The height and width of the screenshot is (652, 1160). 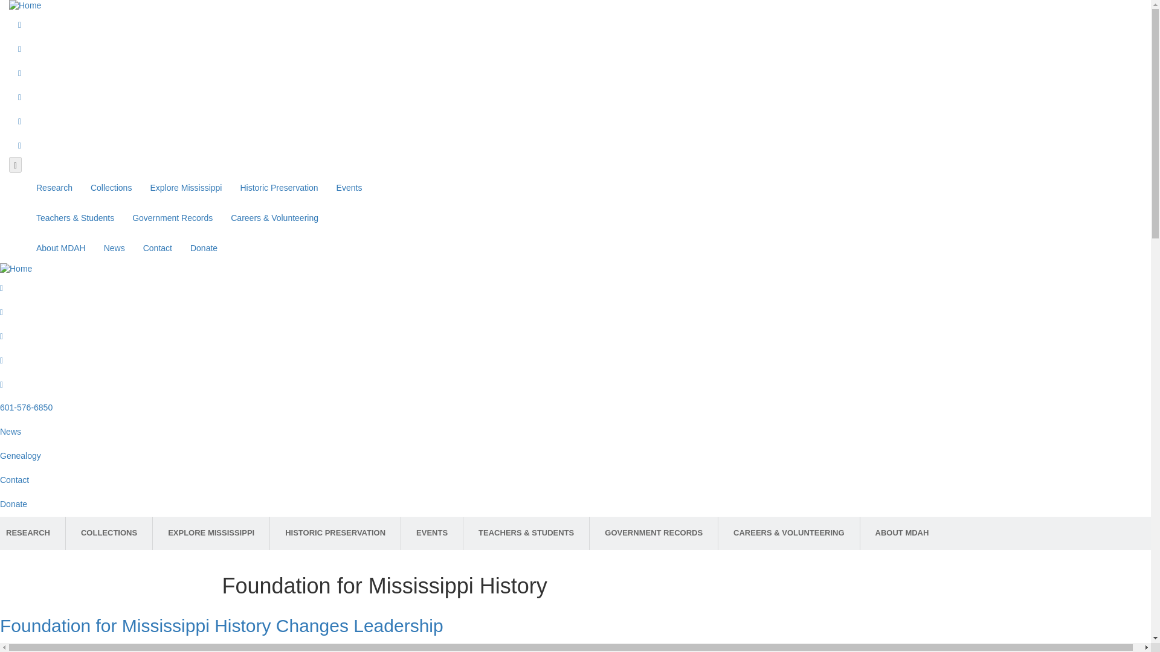 I want to click on About MDAH, so click(x=60, y=248).